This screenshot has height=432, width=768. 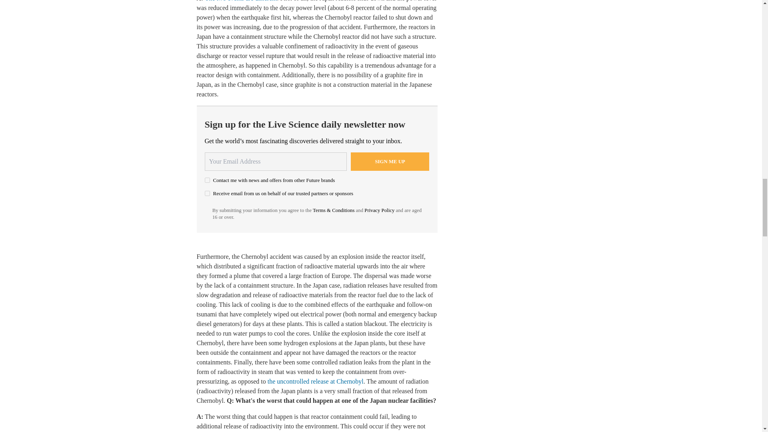 What do you see at coordinates (390, 162) in the screenshot?
I see `Sign me up` at bounding box center [390, 162].